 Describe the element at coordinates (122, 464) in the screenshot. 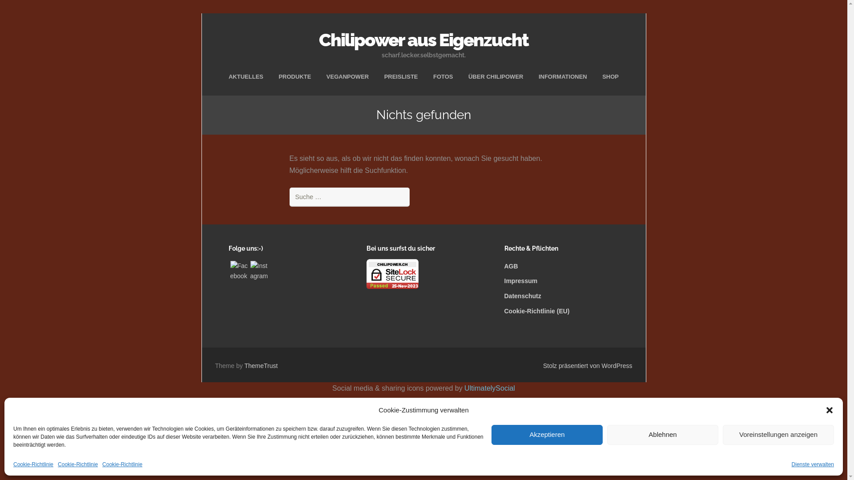

I see `Cookie-Richtlinie` at that location.